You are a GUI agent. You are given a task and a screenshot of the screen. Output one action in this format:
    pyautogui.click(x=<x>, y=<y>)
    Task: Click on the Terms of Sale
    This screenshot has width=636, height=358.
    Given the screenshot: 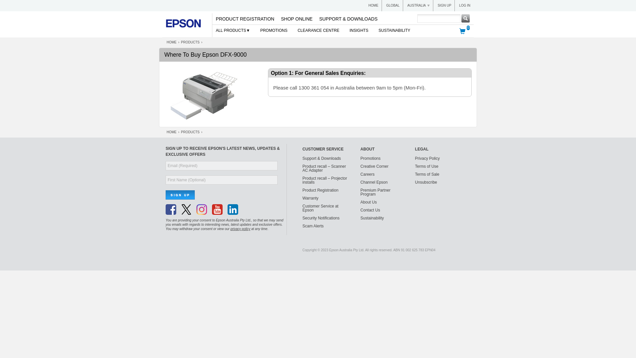 What is the action you would take?
    pyautogui.click(x=427, y=174)
    